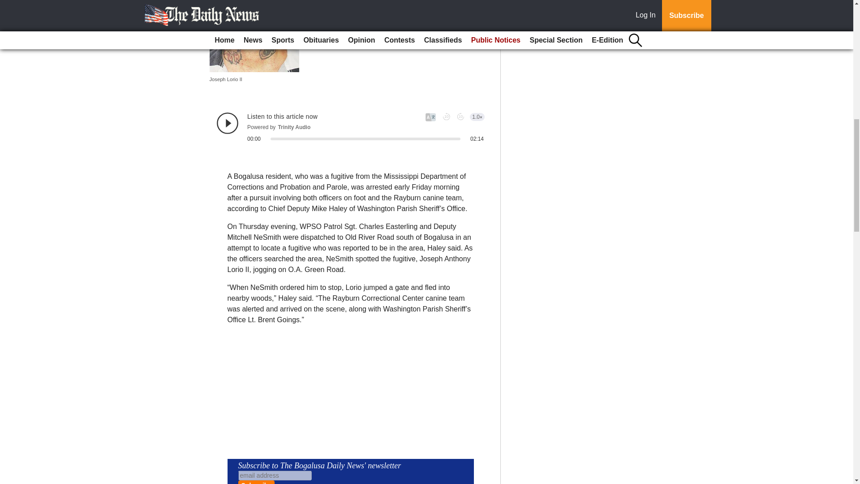 This screenshot has width=860, height=484. I want to click on Subscribe, so click(256, 482).